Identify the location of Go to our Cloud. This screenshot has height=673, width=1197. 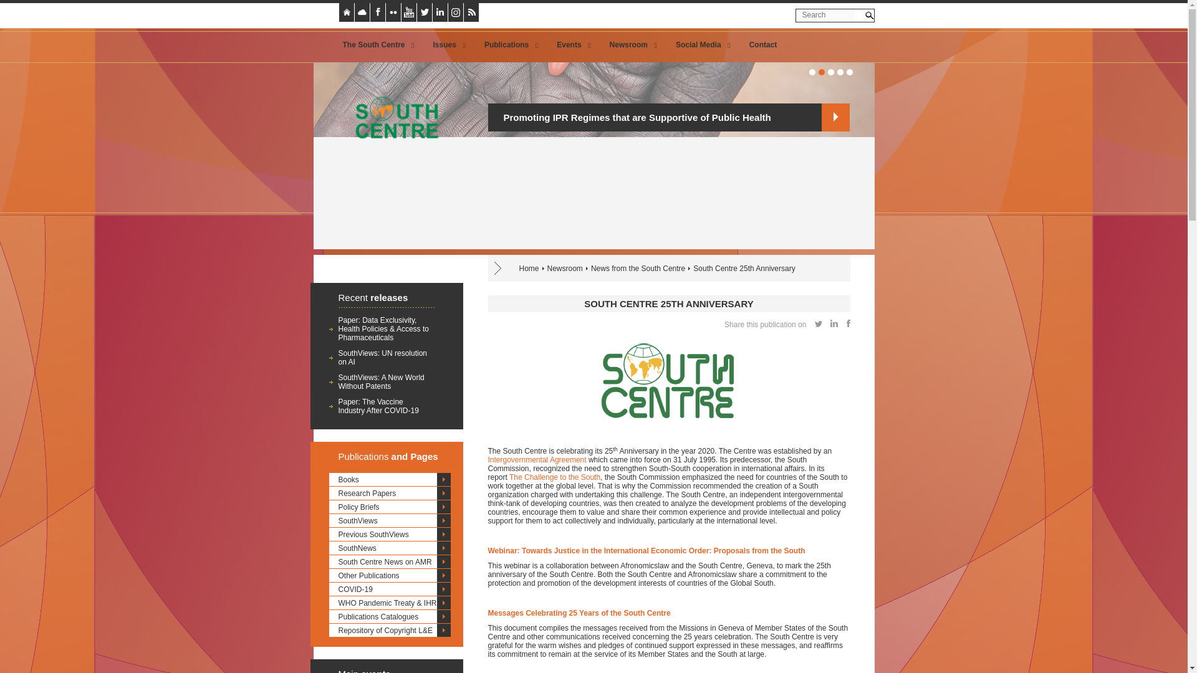
(369, 11).